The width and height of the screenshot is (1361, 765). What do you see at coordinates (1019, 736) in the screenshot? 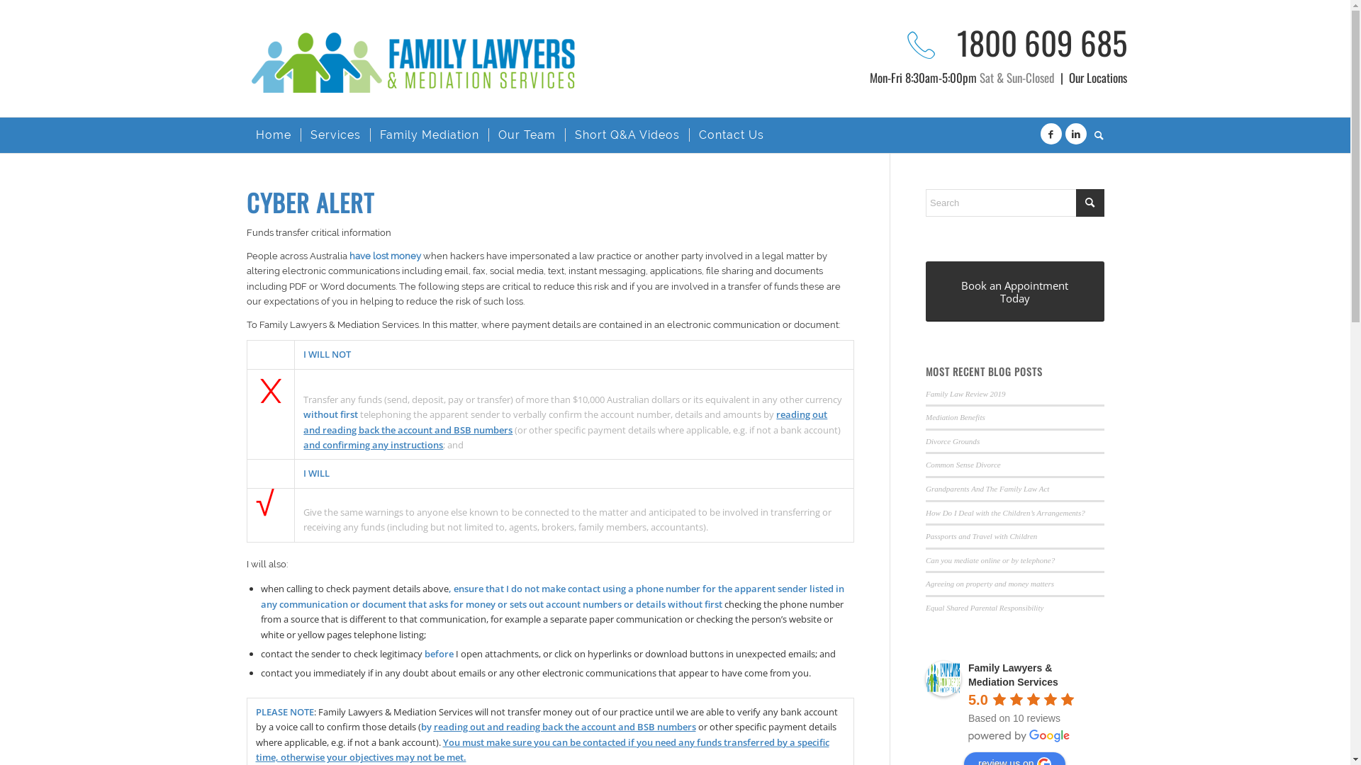
I see `powered by Google` at bounding box center [1019, 736].